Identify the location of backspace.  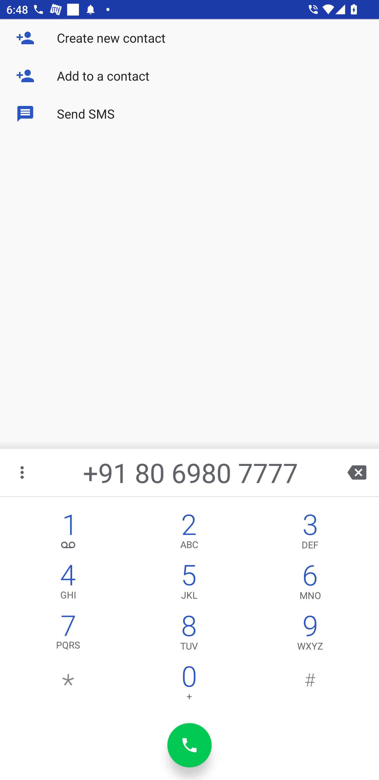
(357, 472).